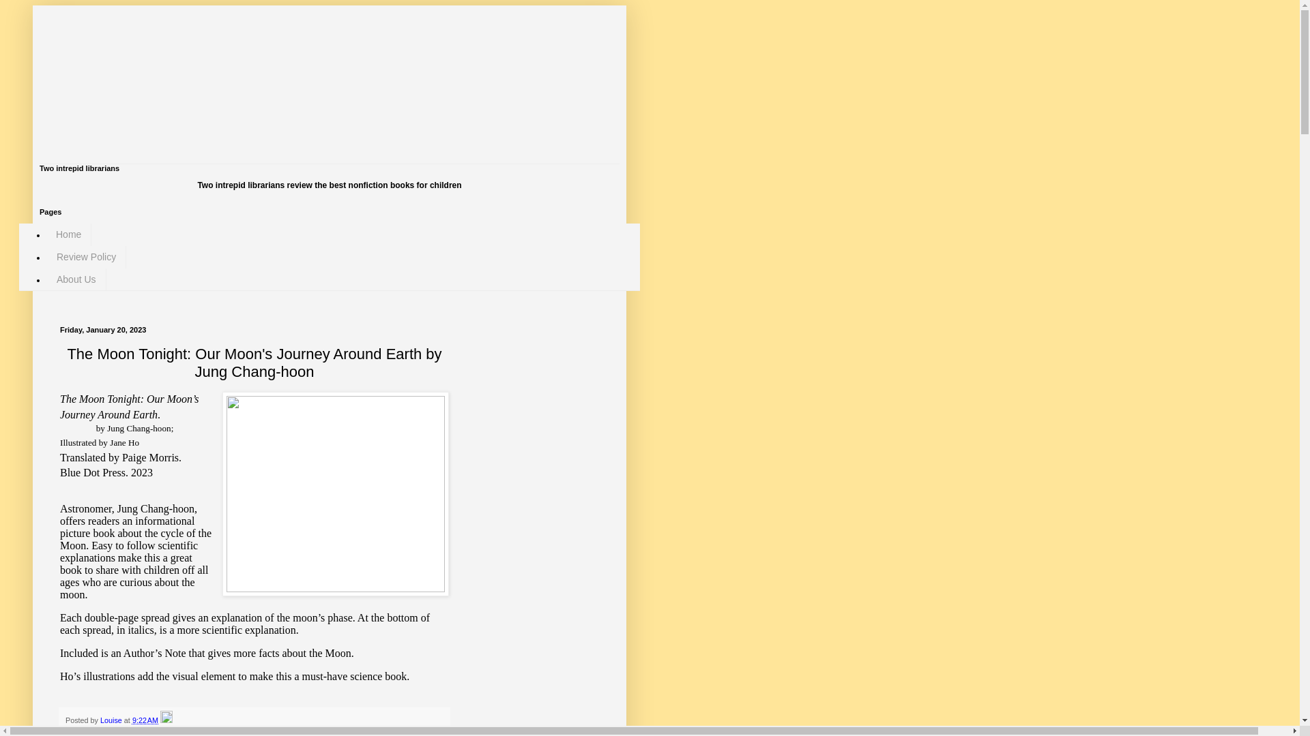 The image size is (1310, 736). I want to click on Review Policy, so click(86, 257).